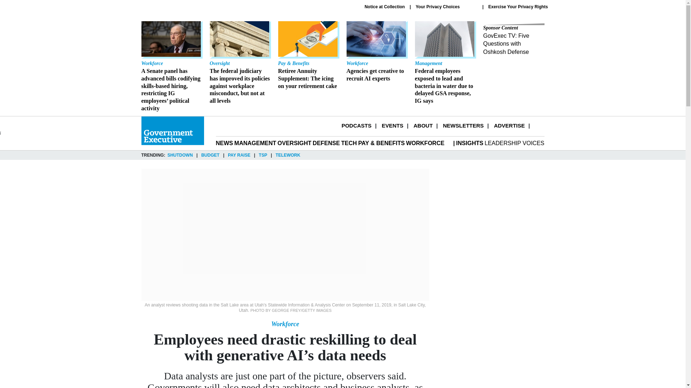 This screenshot has height=388, width=691. I want to click on Exercise Your Privacy Rights, so click(518, 6).